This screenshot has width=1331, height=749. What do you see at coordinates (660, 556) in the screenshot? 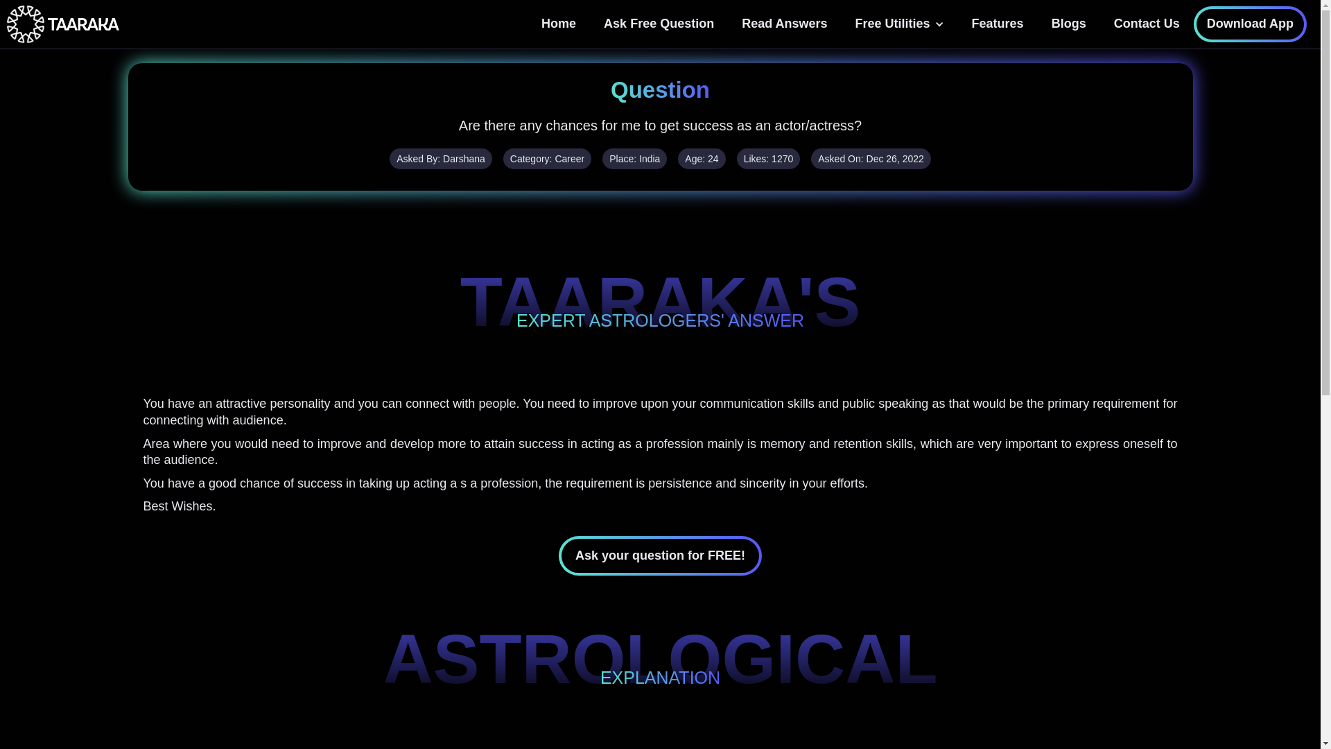
I see `Ask your question for FREE!` at bounding box center [660, 556].